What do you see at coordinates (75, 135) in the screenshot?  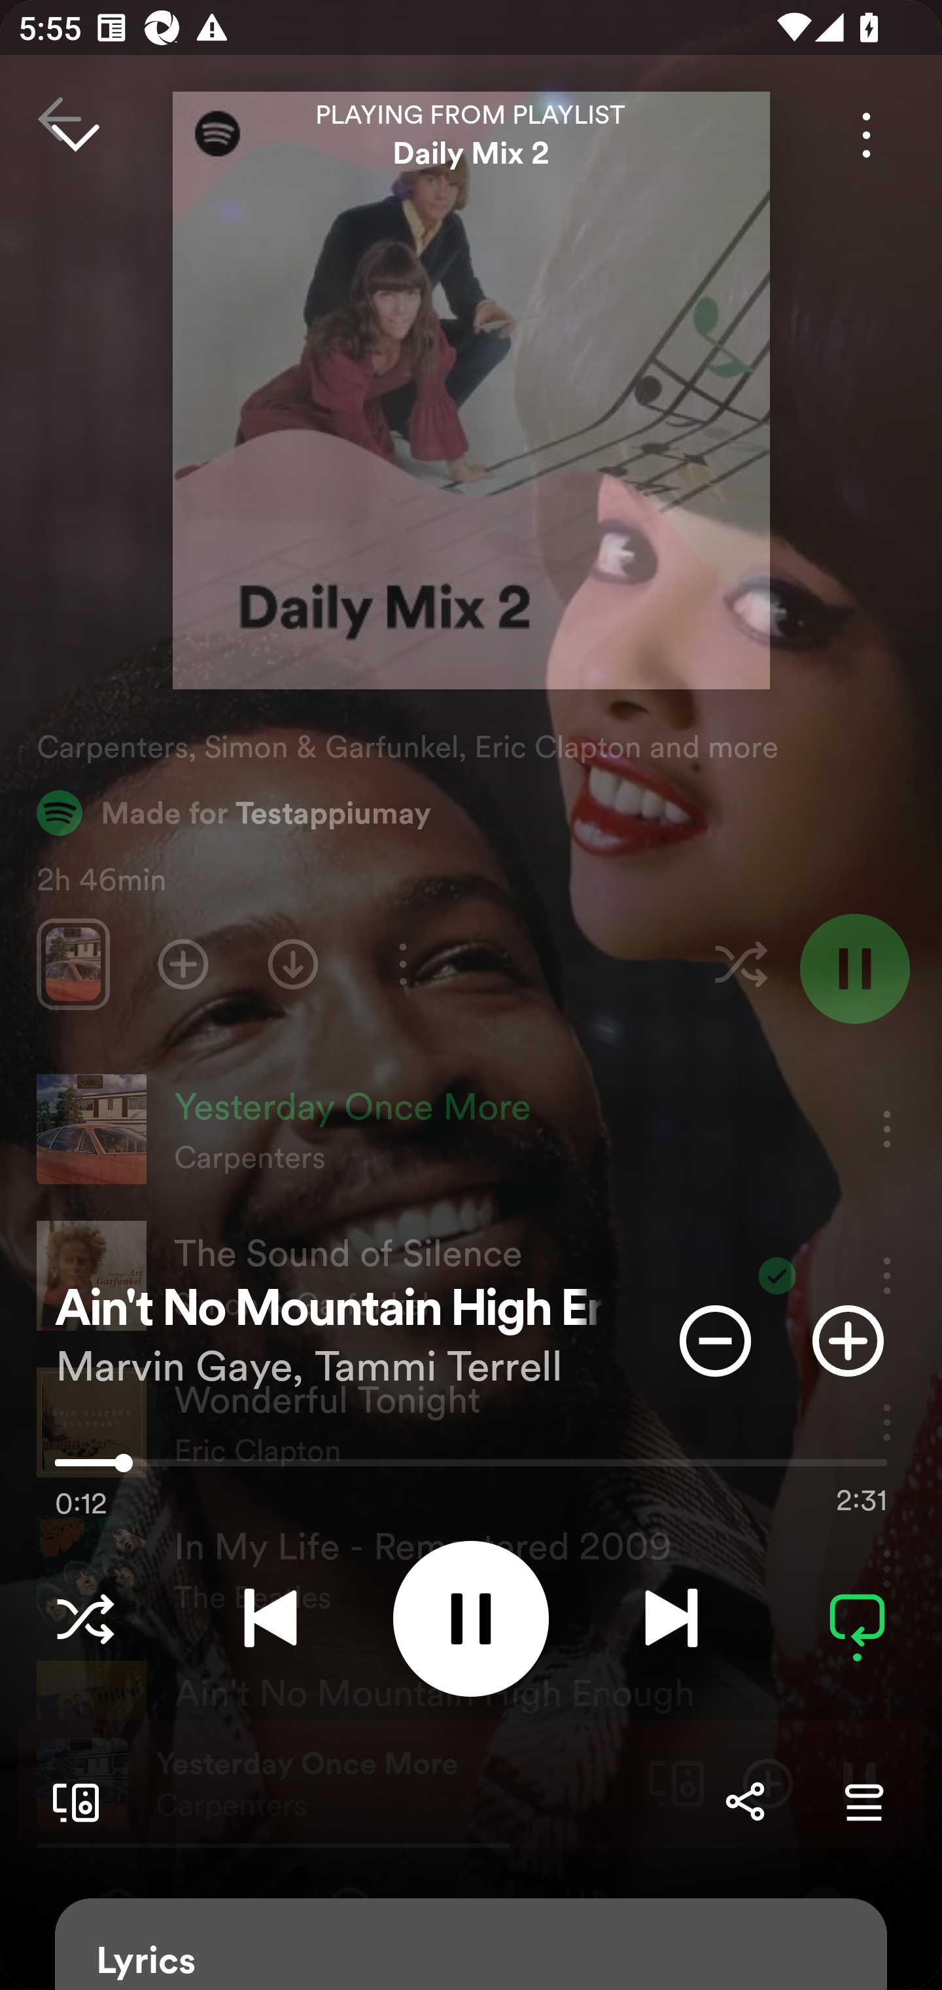 I see `Close` at bounding box center [75, 135].